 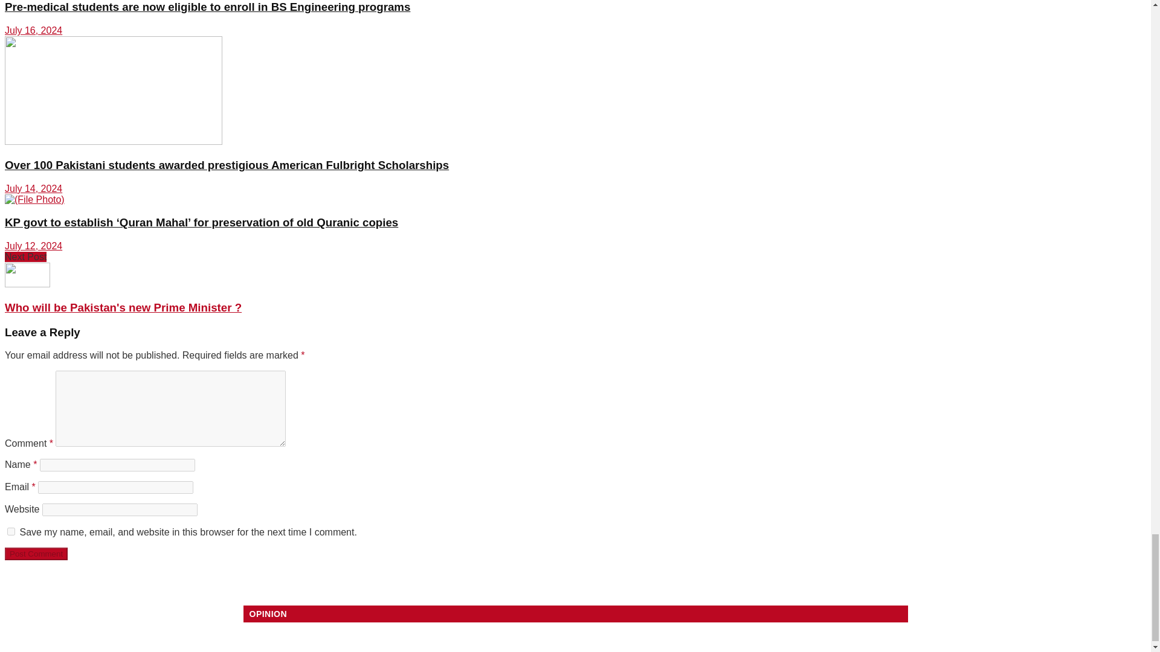 I want to click on Post Comment, so click(x=36, y=554).